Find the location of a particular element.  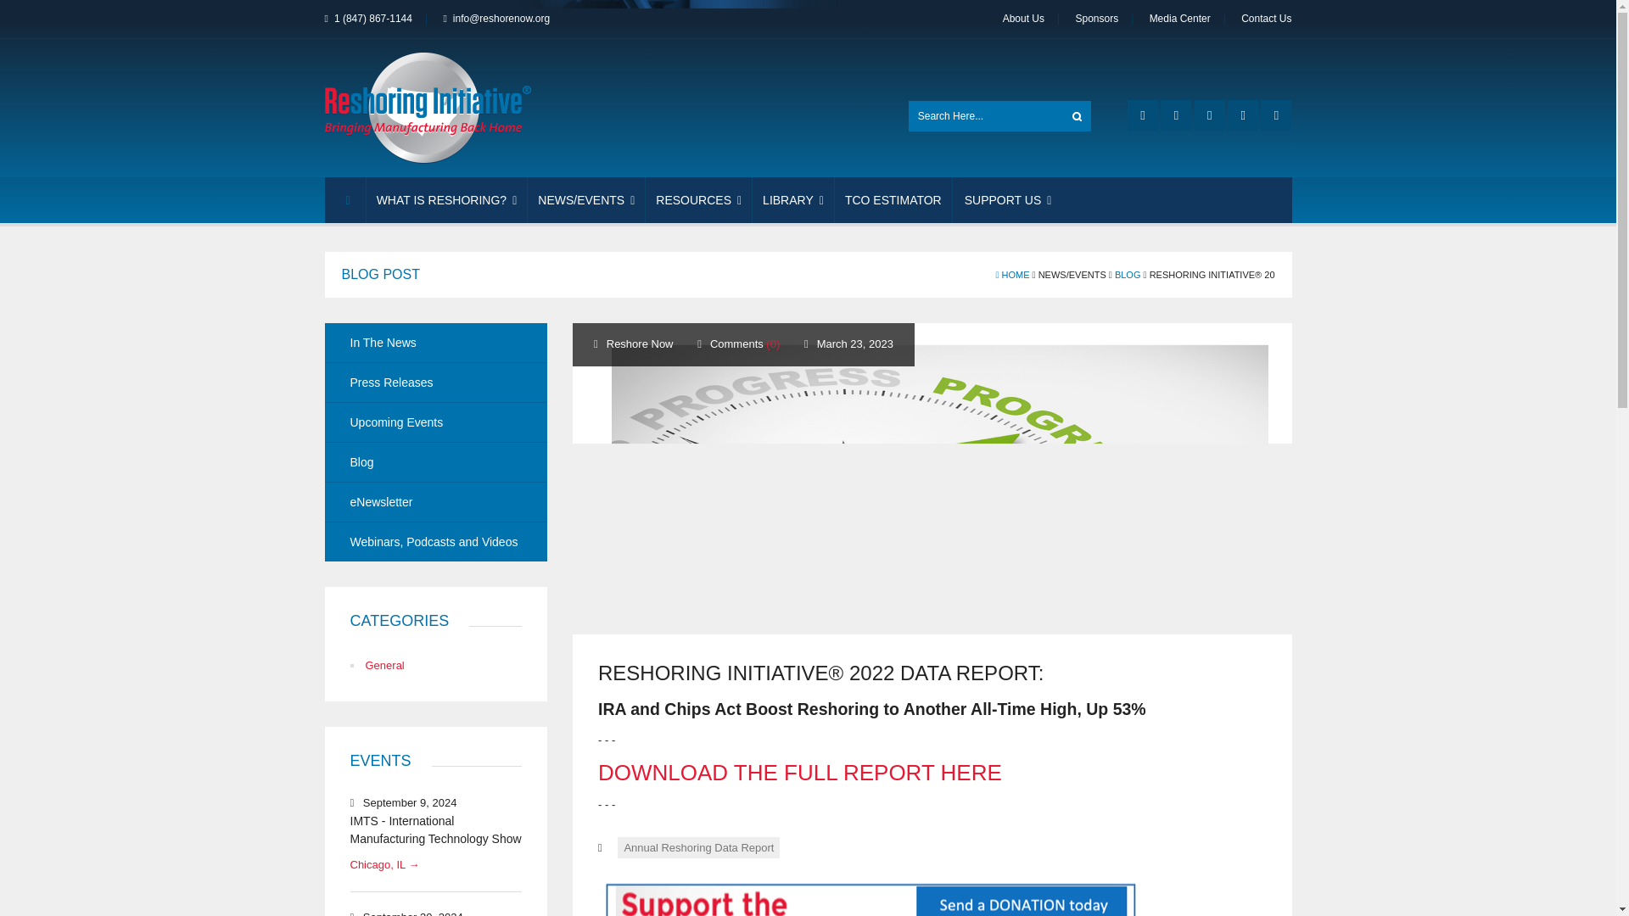

About Us is located at coordinates (1023, 19).